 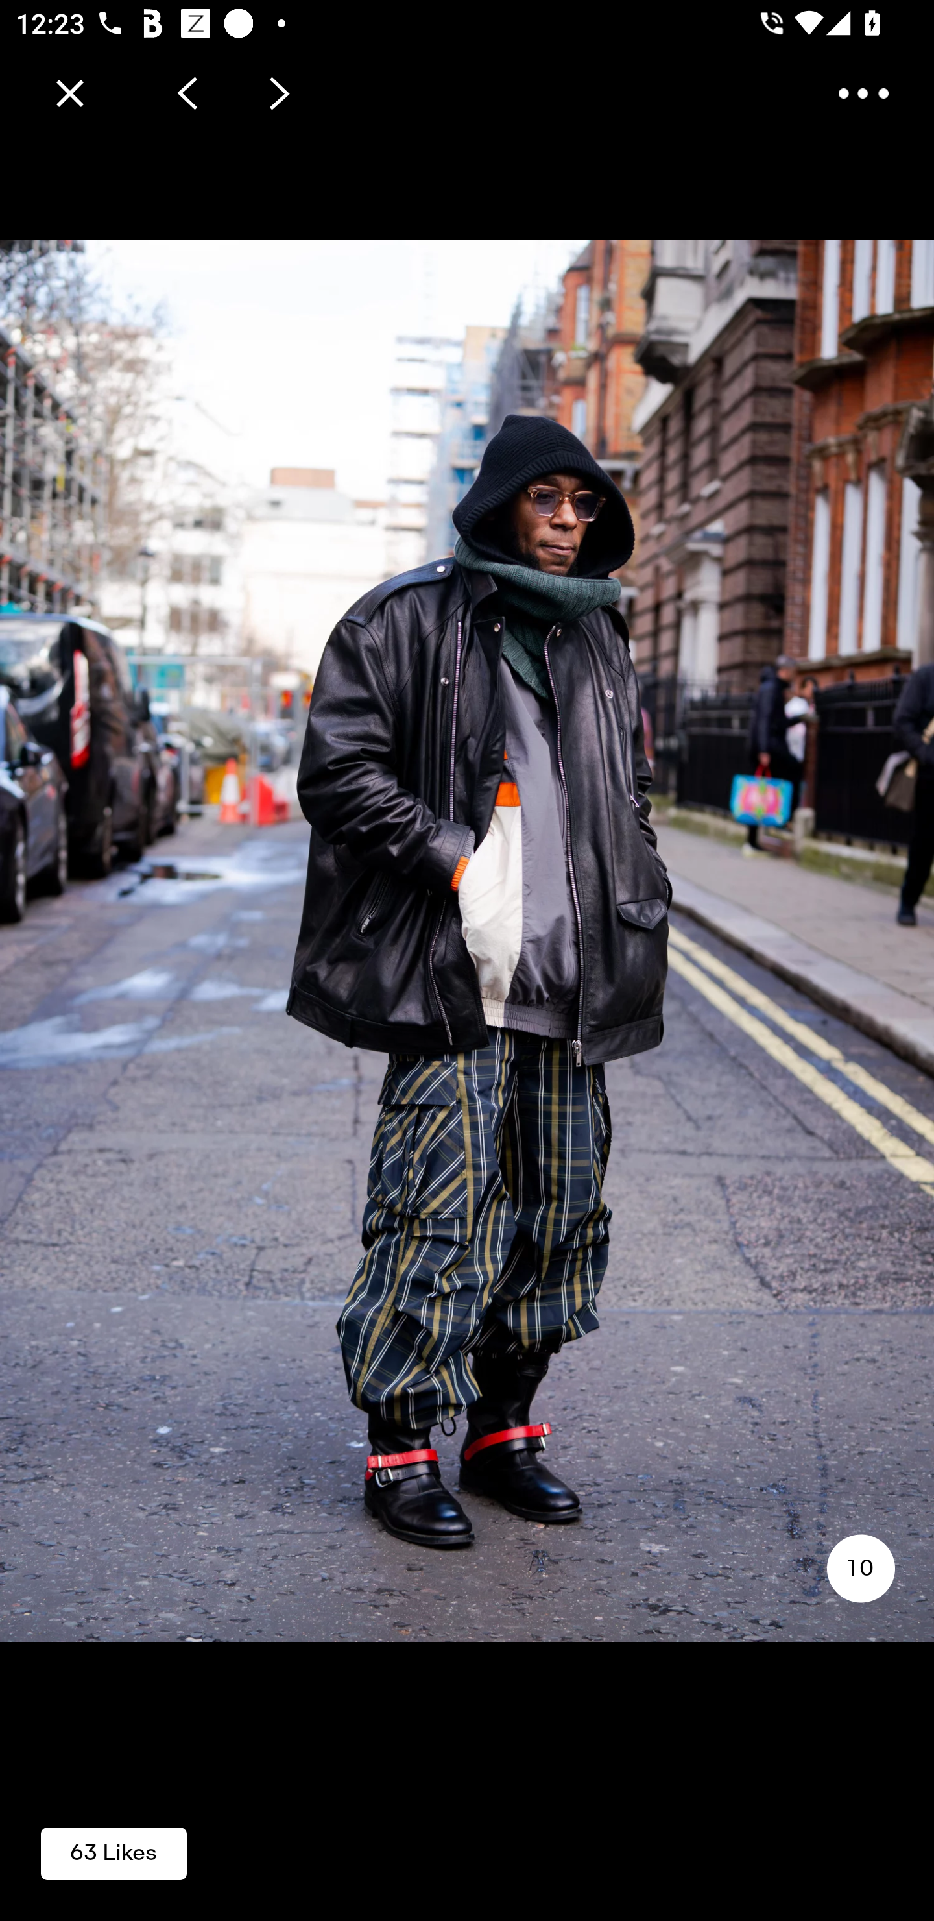 What do you see at coordinates (114, 1852) in the screenshot?
I see `63 Likes` at bounding box center [114, 1852].